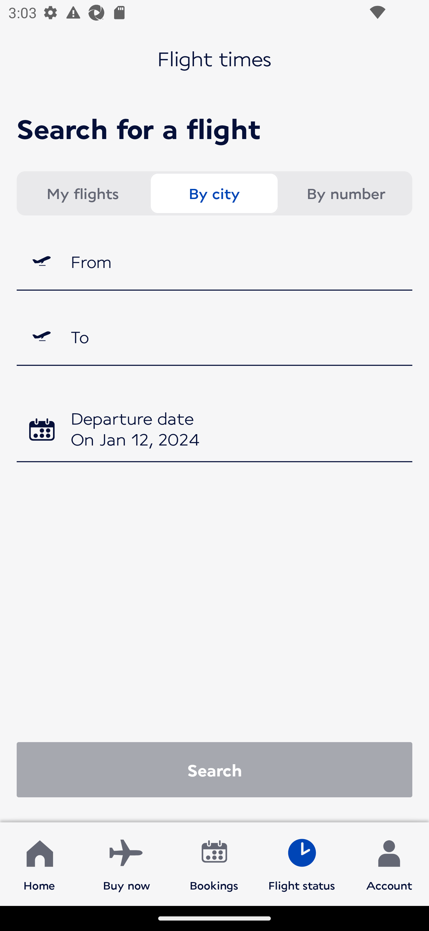 The height and width of the screenshot is (931, 429). What do you see at coordinates (214, 337) in the screenshot?
I see `To` at bounding box center [214, 337].